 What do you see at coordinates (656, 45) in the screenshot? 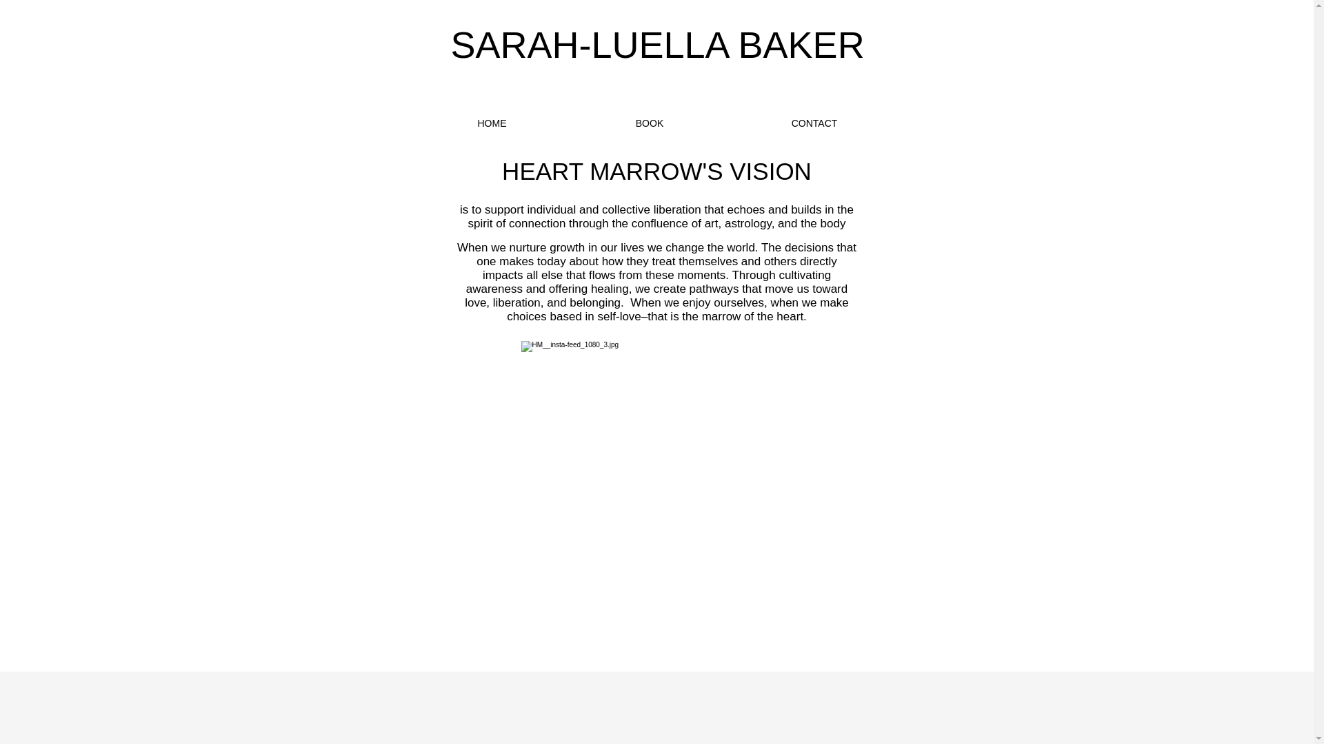
I see `SARAH-LUELLA BAKER` at bounding box center [656, 45].